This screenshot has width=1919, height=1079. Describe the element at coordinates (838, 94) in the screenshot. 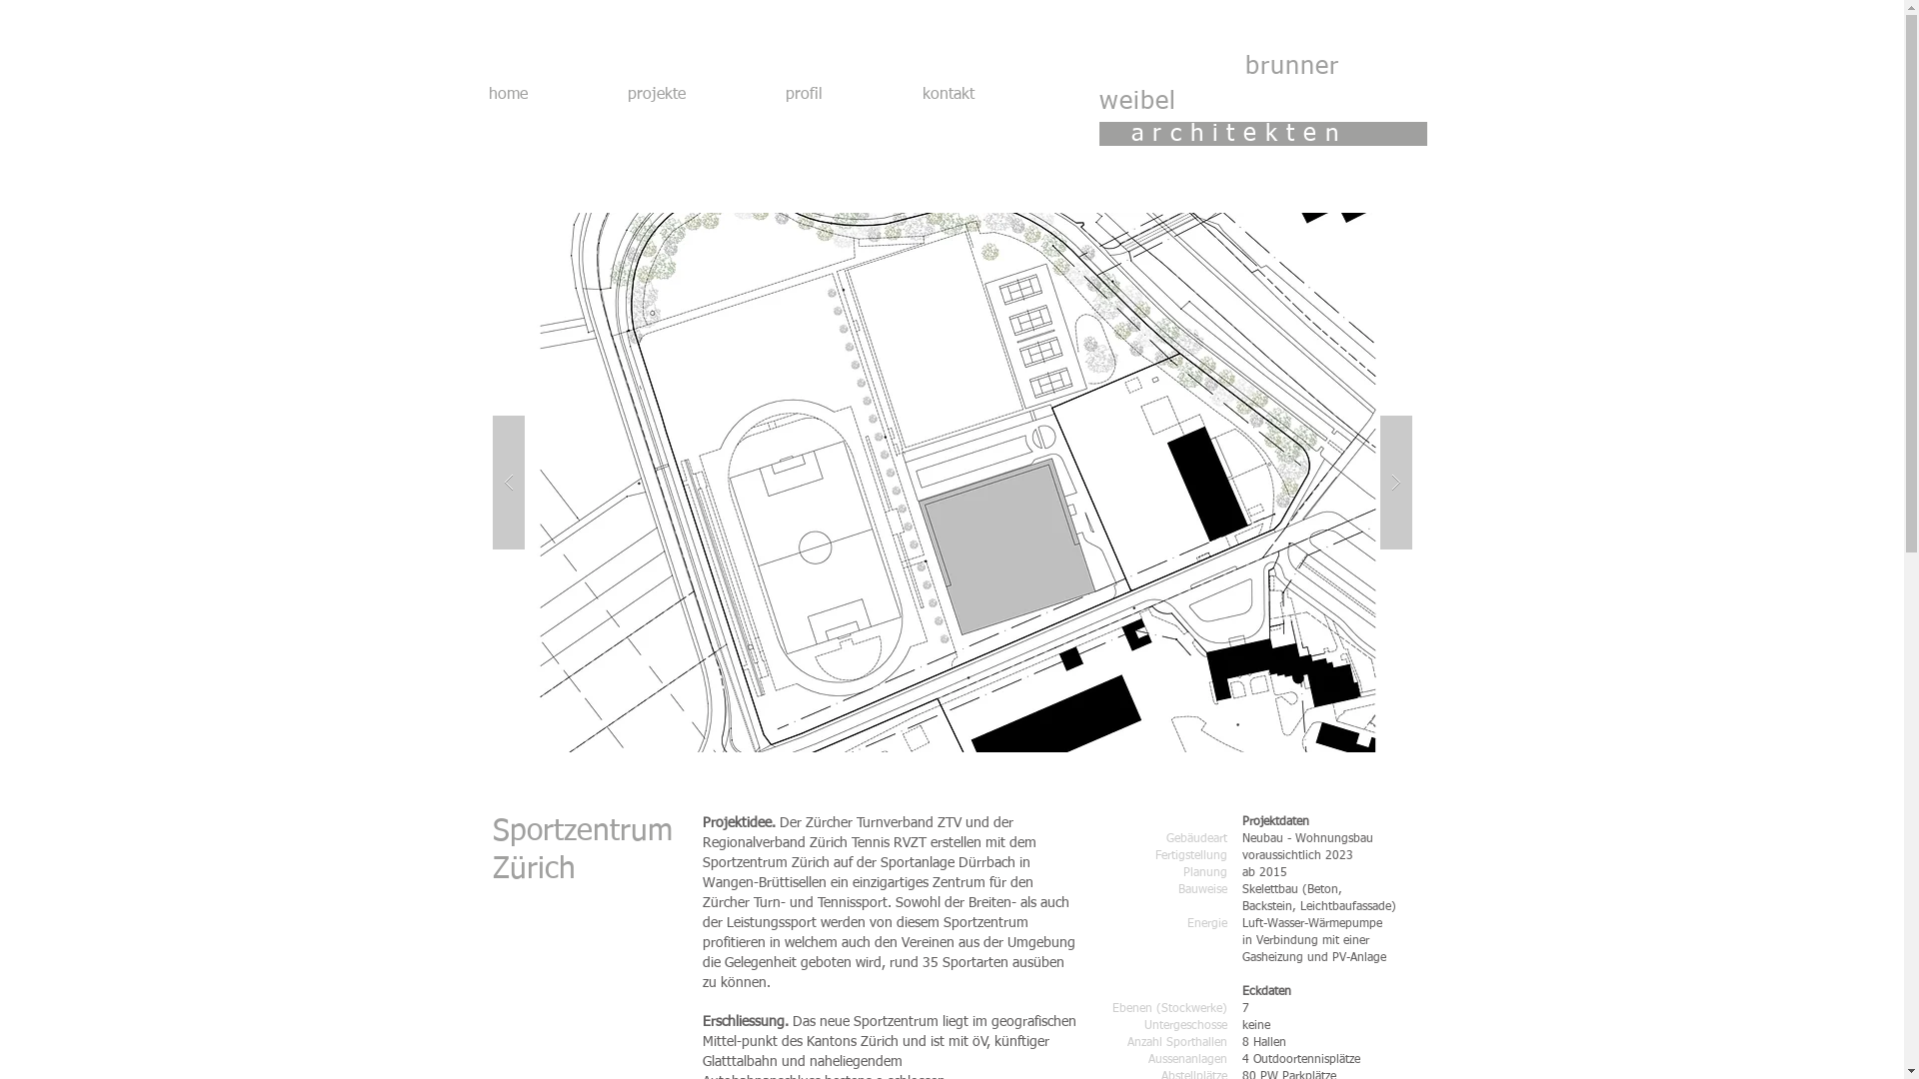

I see `profil` at that location.